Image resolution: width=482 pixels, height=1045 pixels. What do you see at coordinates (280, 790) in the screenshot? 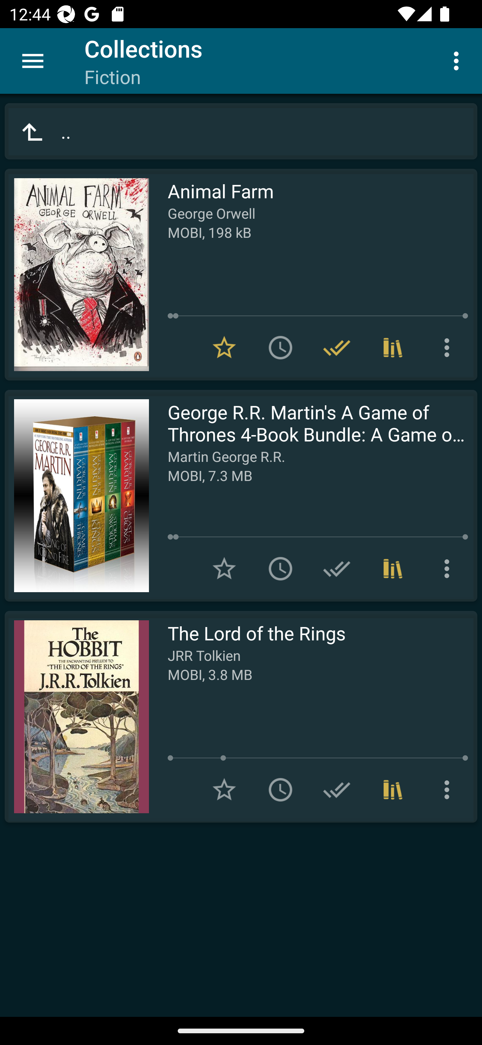
I see `Add to To read` at bounding box center [280, 790].